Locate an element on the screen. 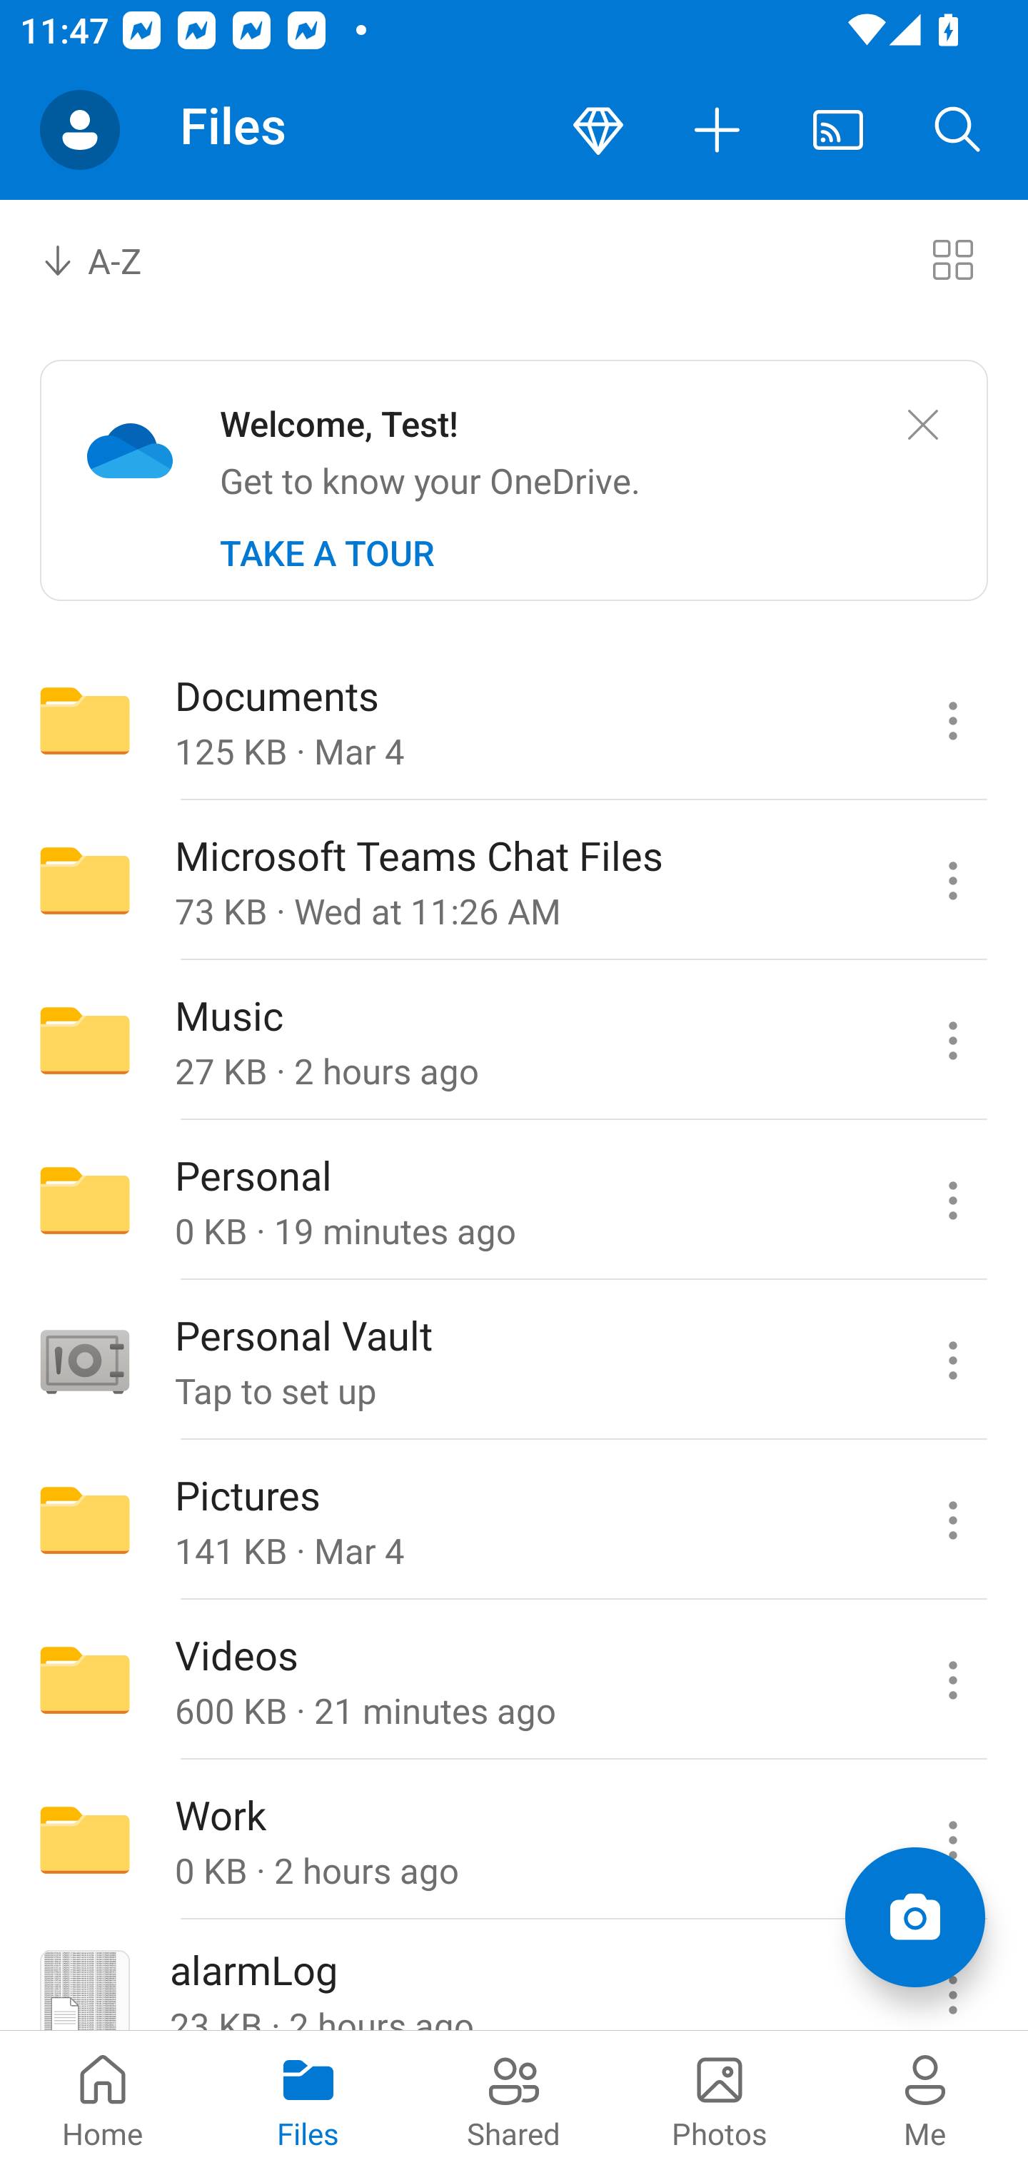  Music commands is located at coordinates (952, 1040).